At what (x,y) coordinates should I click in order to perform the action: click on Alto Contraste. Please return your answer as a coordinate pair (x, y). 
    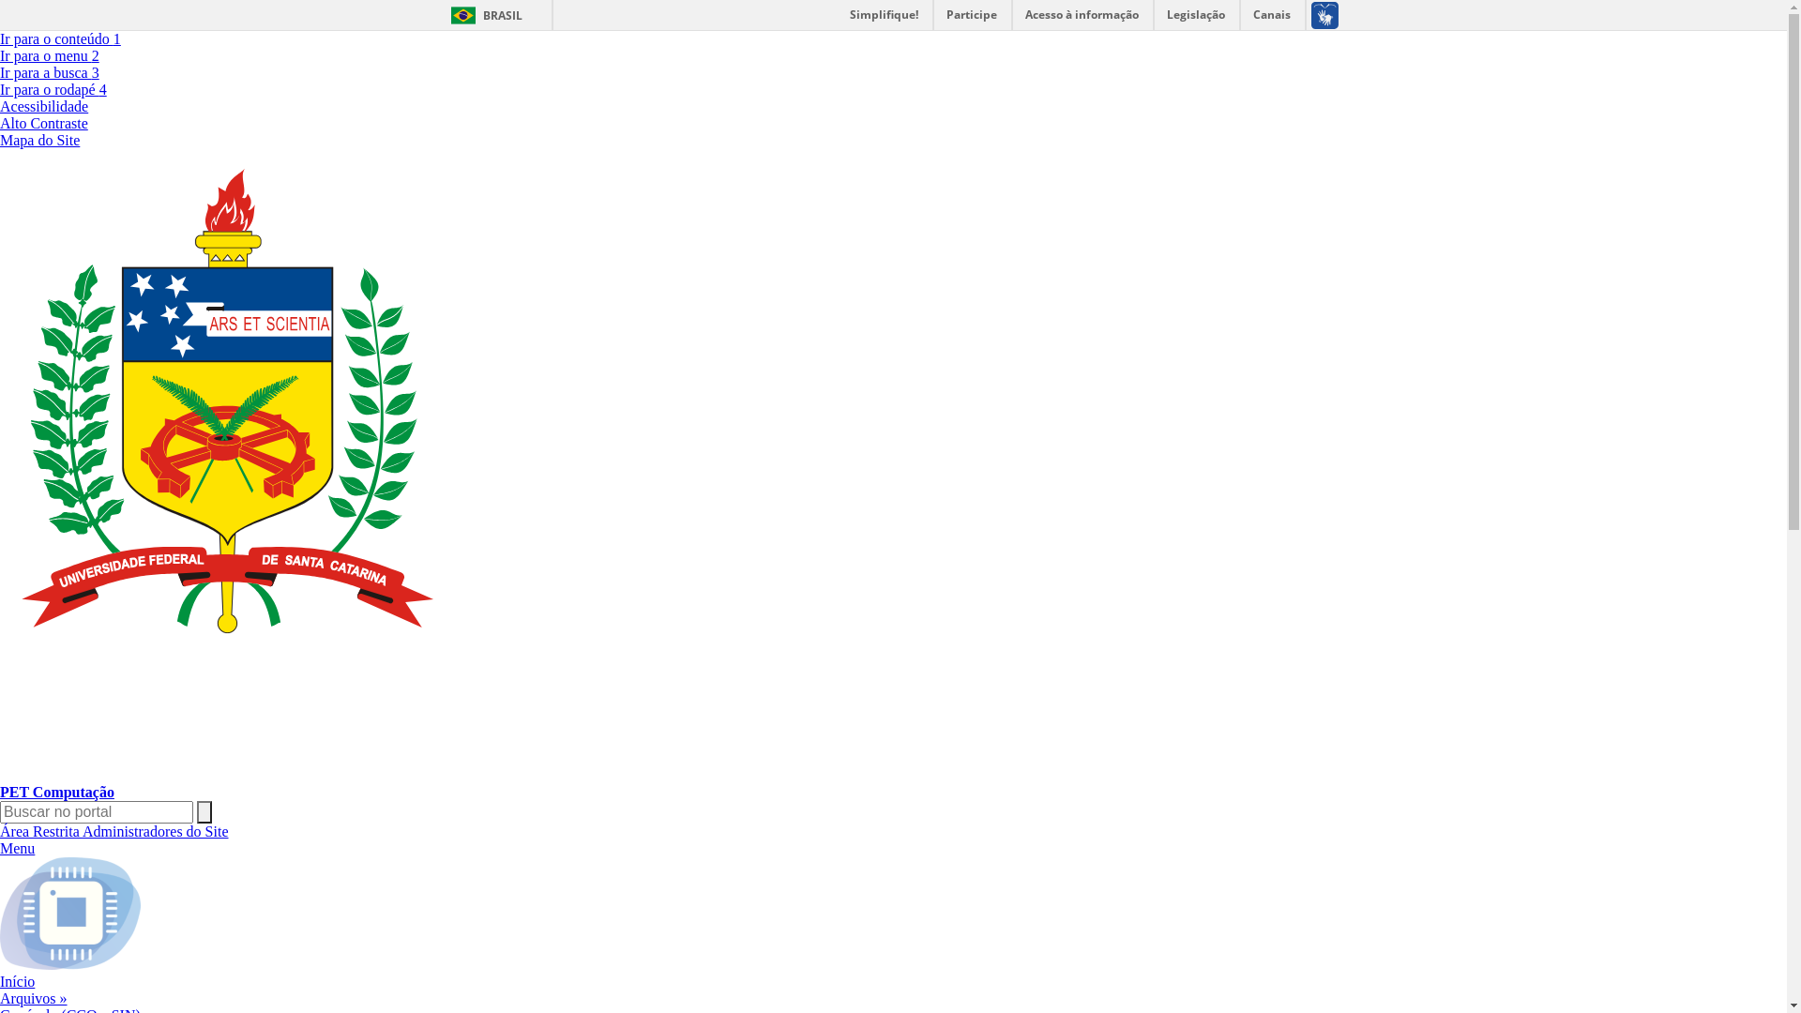
    Looking at the image, I should click on (44, 124).